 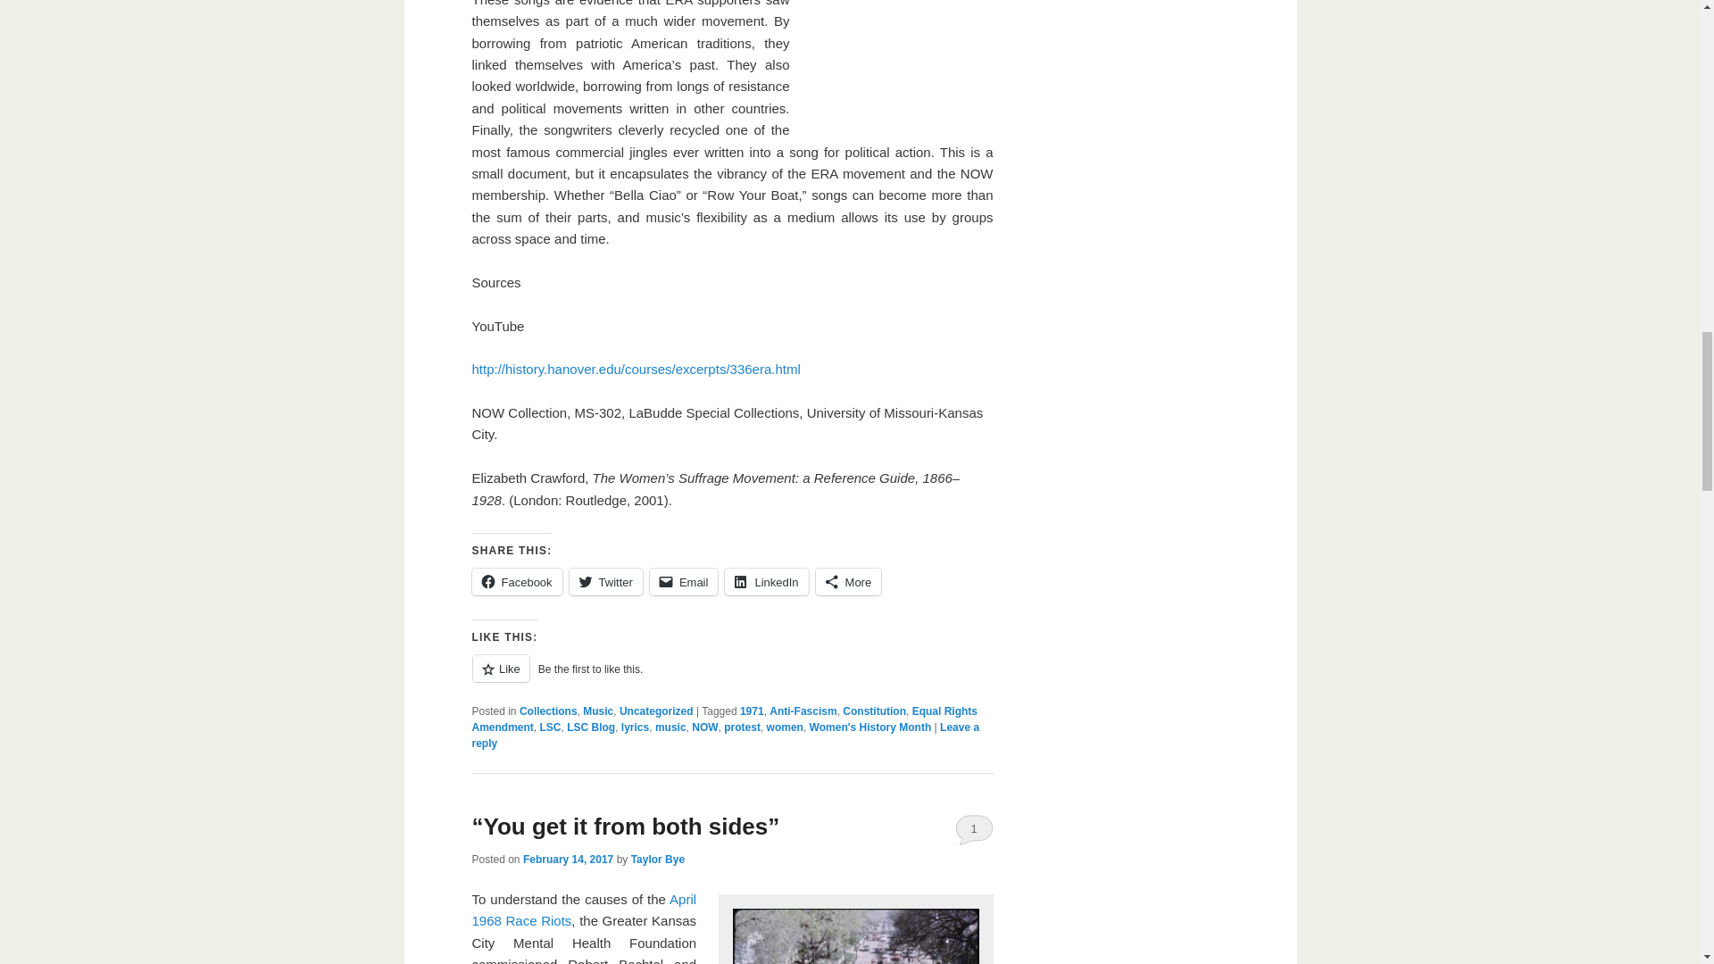 What do you see at coordinates (568, 859) in the screenshot?
I see `9:00 am` at bounding box center [568, 859].